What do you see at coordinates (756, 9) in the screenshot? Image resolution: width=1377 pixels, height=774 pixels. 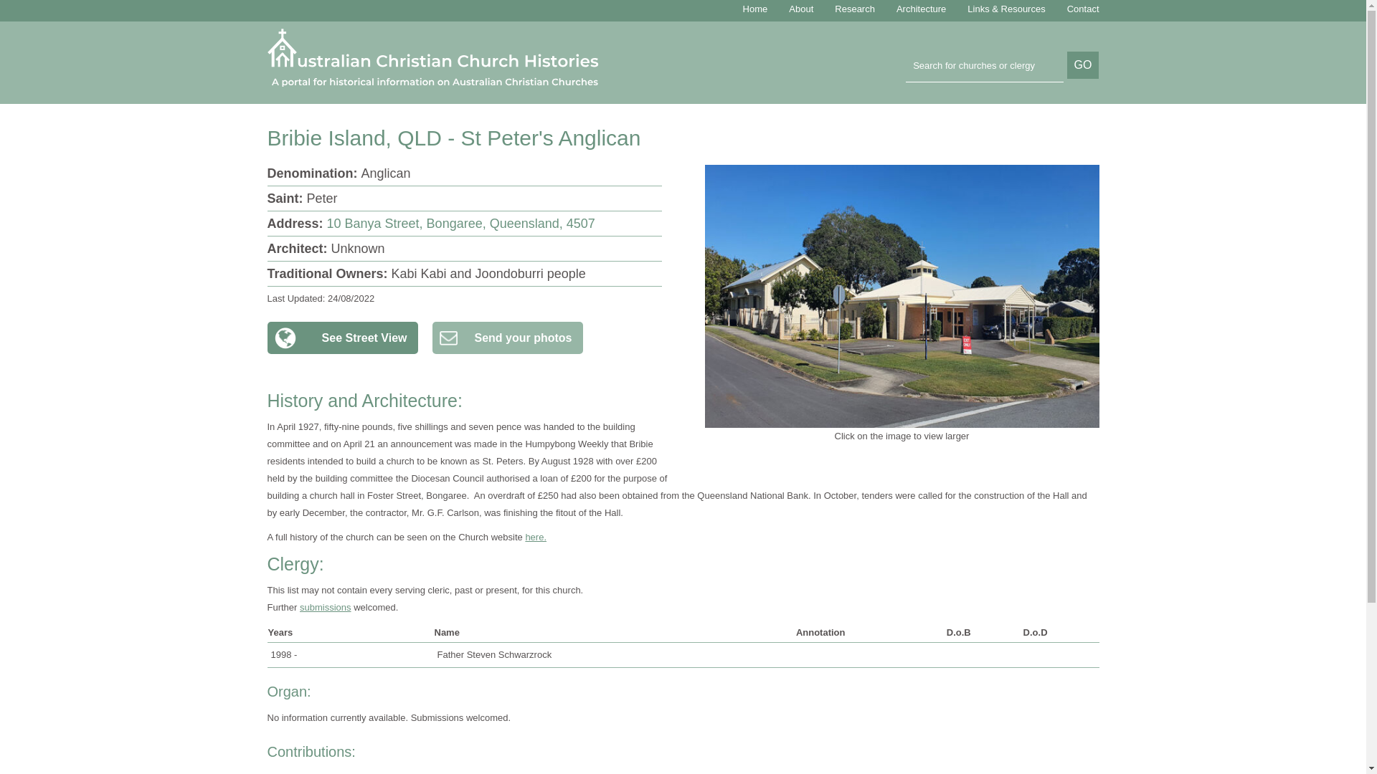 I see `Home` at bounding box center [756, 9].